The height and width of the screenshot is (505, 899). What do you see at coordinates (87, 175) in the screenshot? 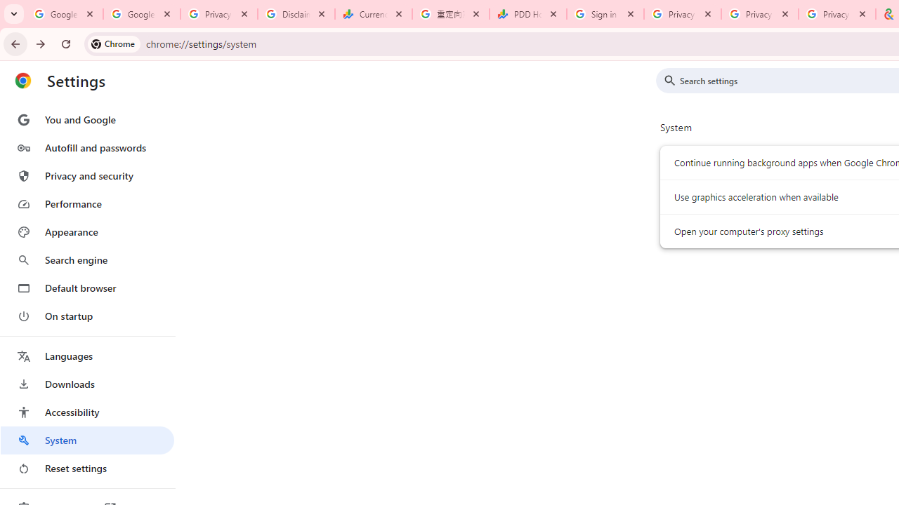
I see `Privacy and security` at bounding box center [87, 175].